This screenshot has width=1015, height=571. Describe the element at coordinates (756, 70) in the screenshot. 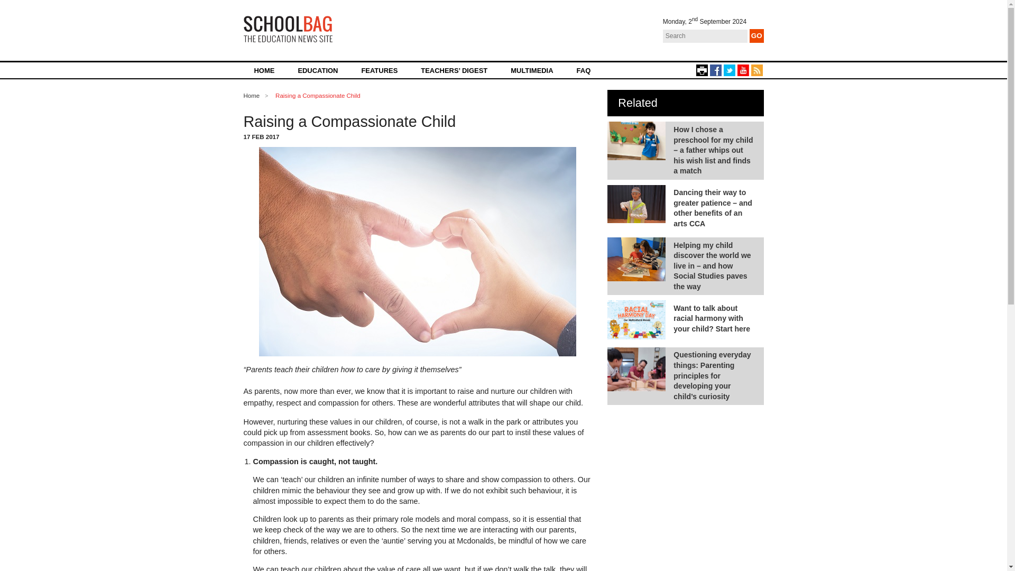

I see `RSS` at that location.